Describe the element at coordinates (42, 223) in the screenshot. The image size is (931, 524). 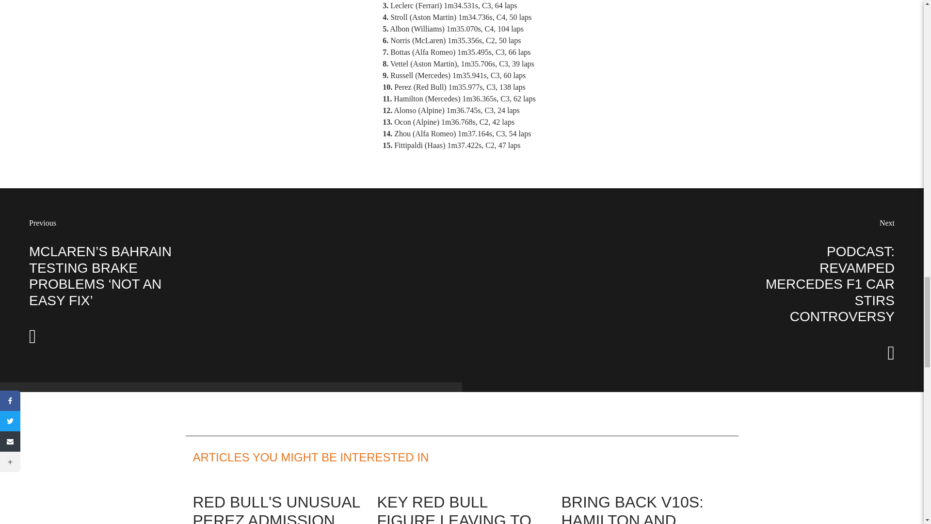
I see `Previous` at that location.